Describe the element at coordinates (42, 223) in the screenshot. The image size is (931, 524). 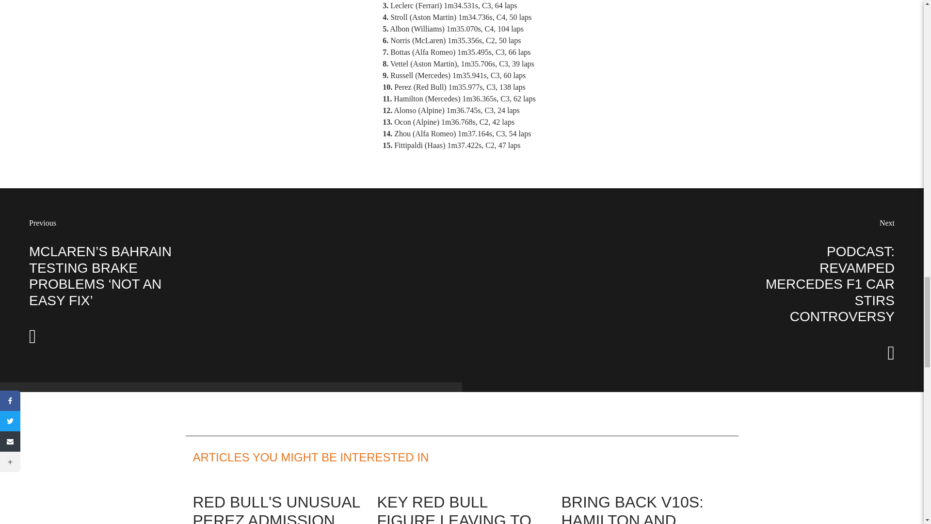
I see `Previous` at that location.